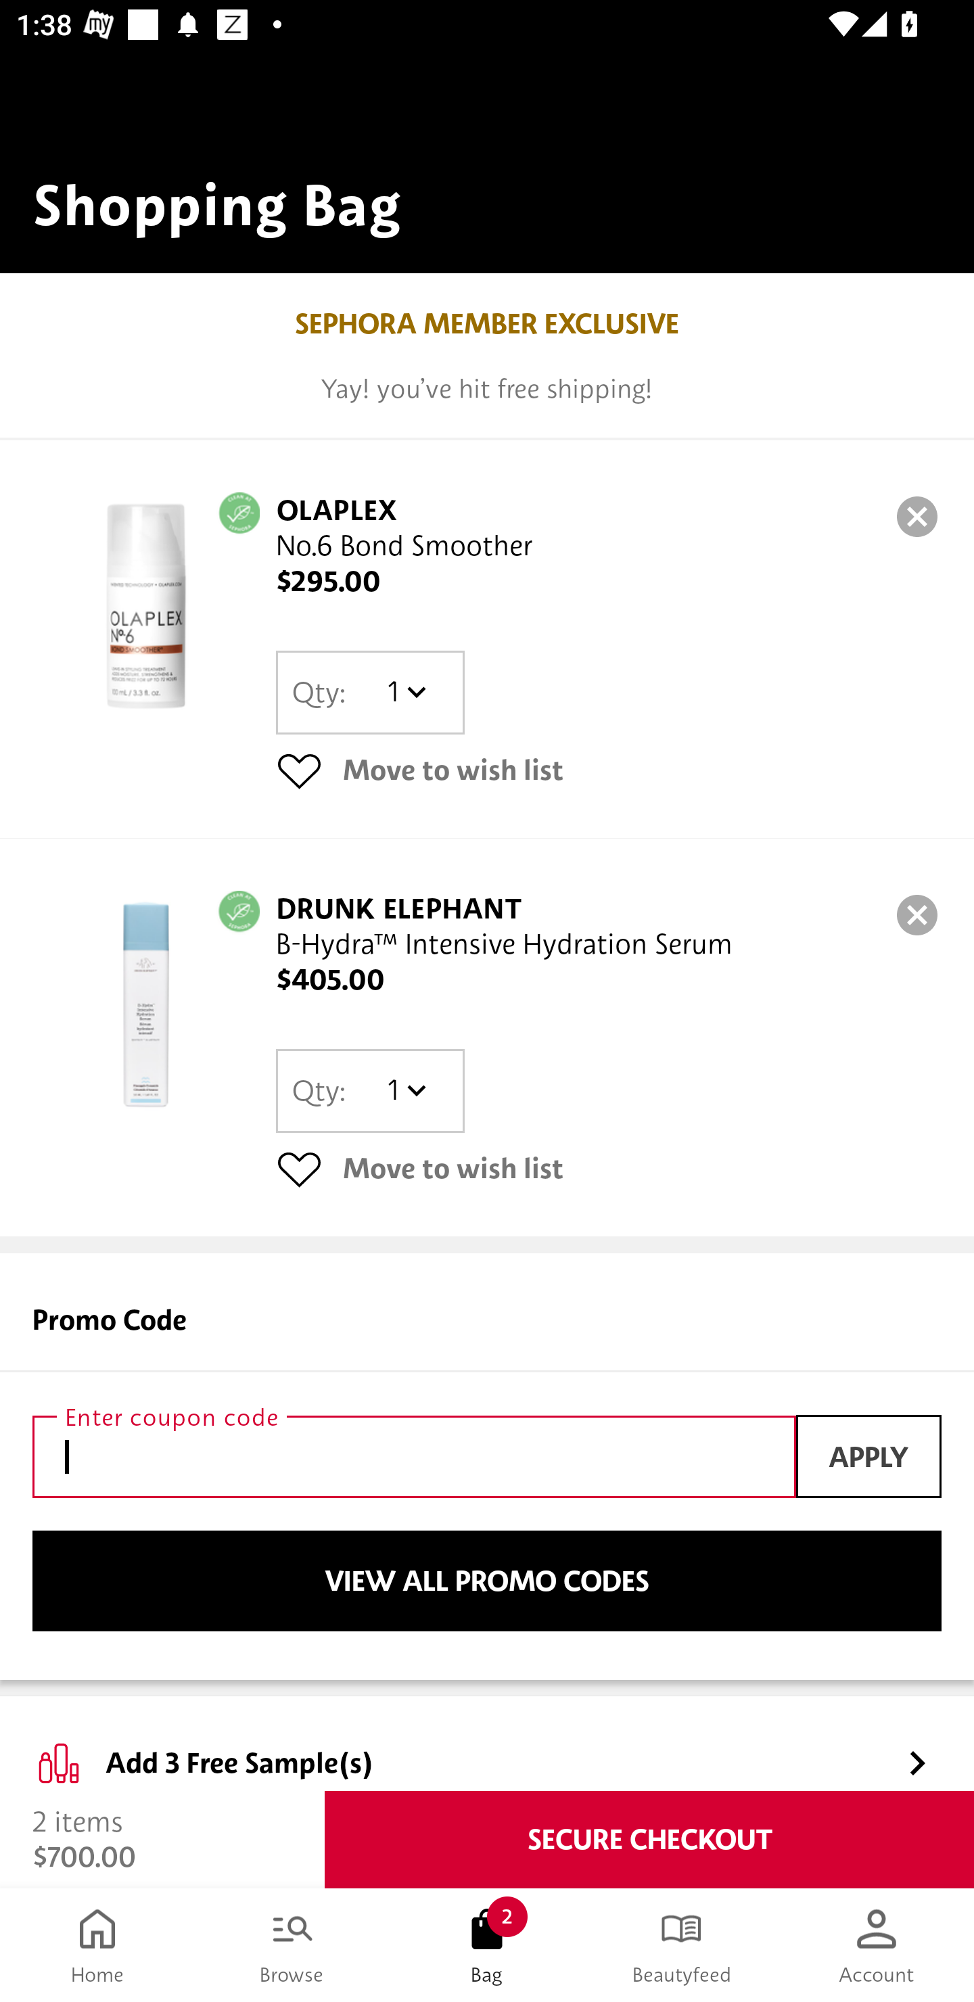 This screenshot has width=974, height=2002. What do you see at coordinates (406, 693) in the screenshot?
I see `1` at bounding box center [406, 693].